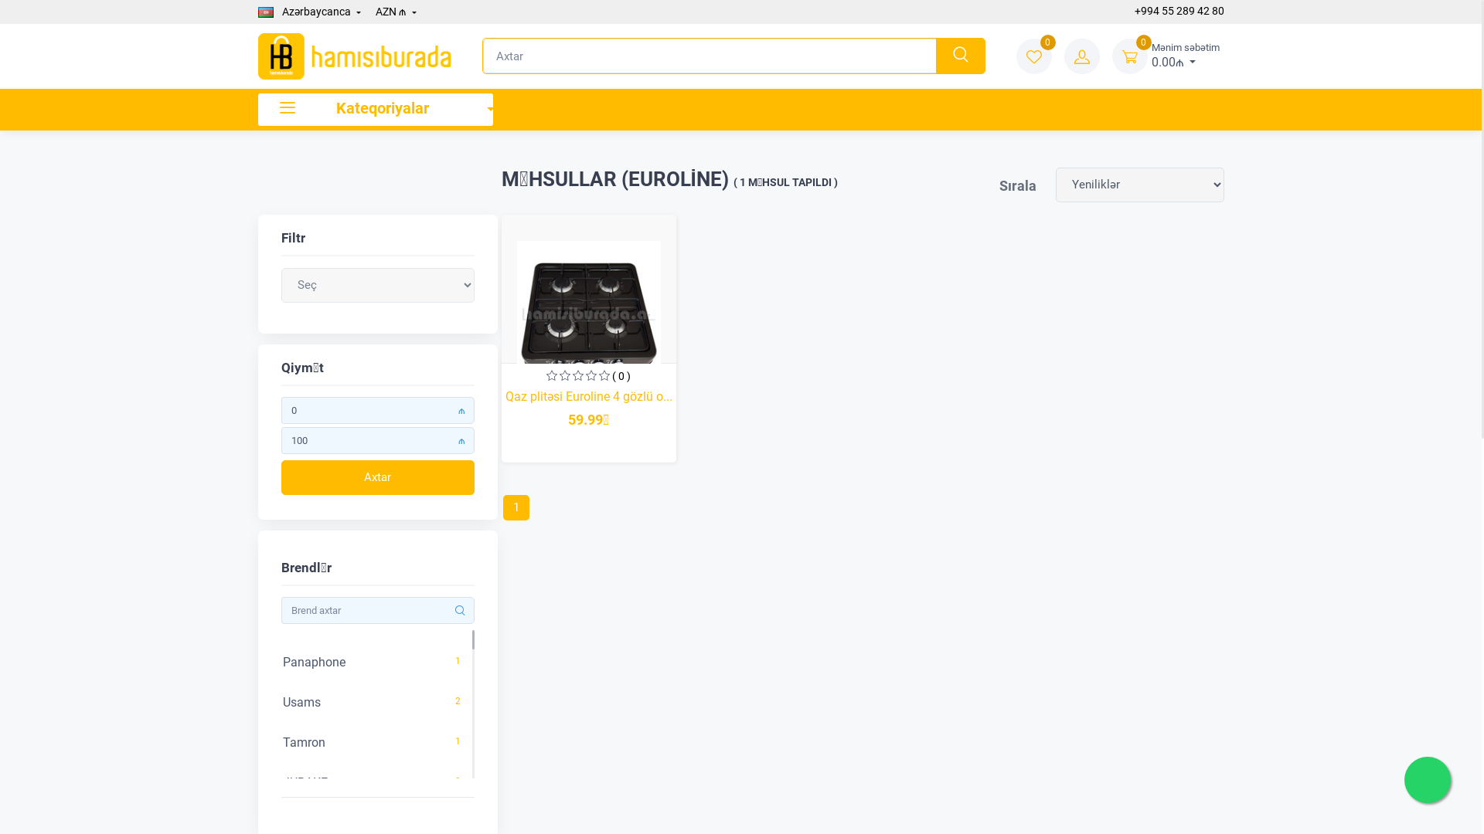 The image size is (1484, 834). I want to click on 0, so click(2, 752).